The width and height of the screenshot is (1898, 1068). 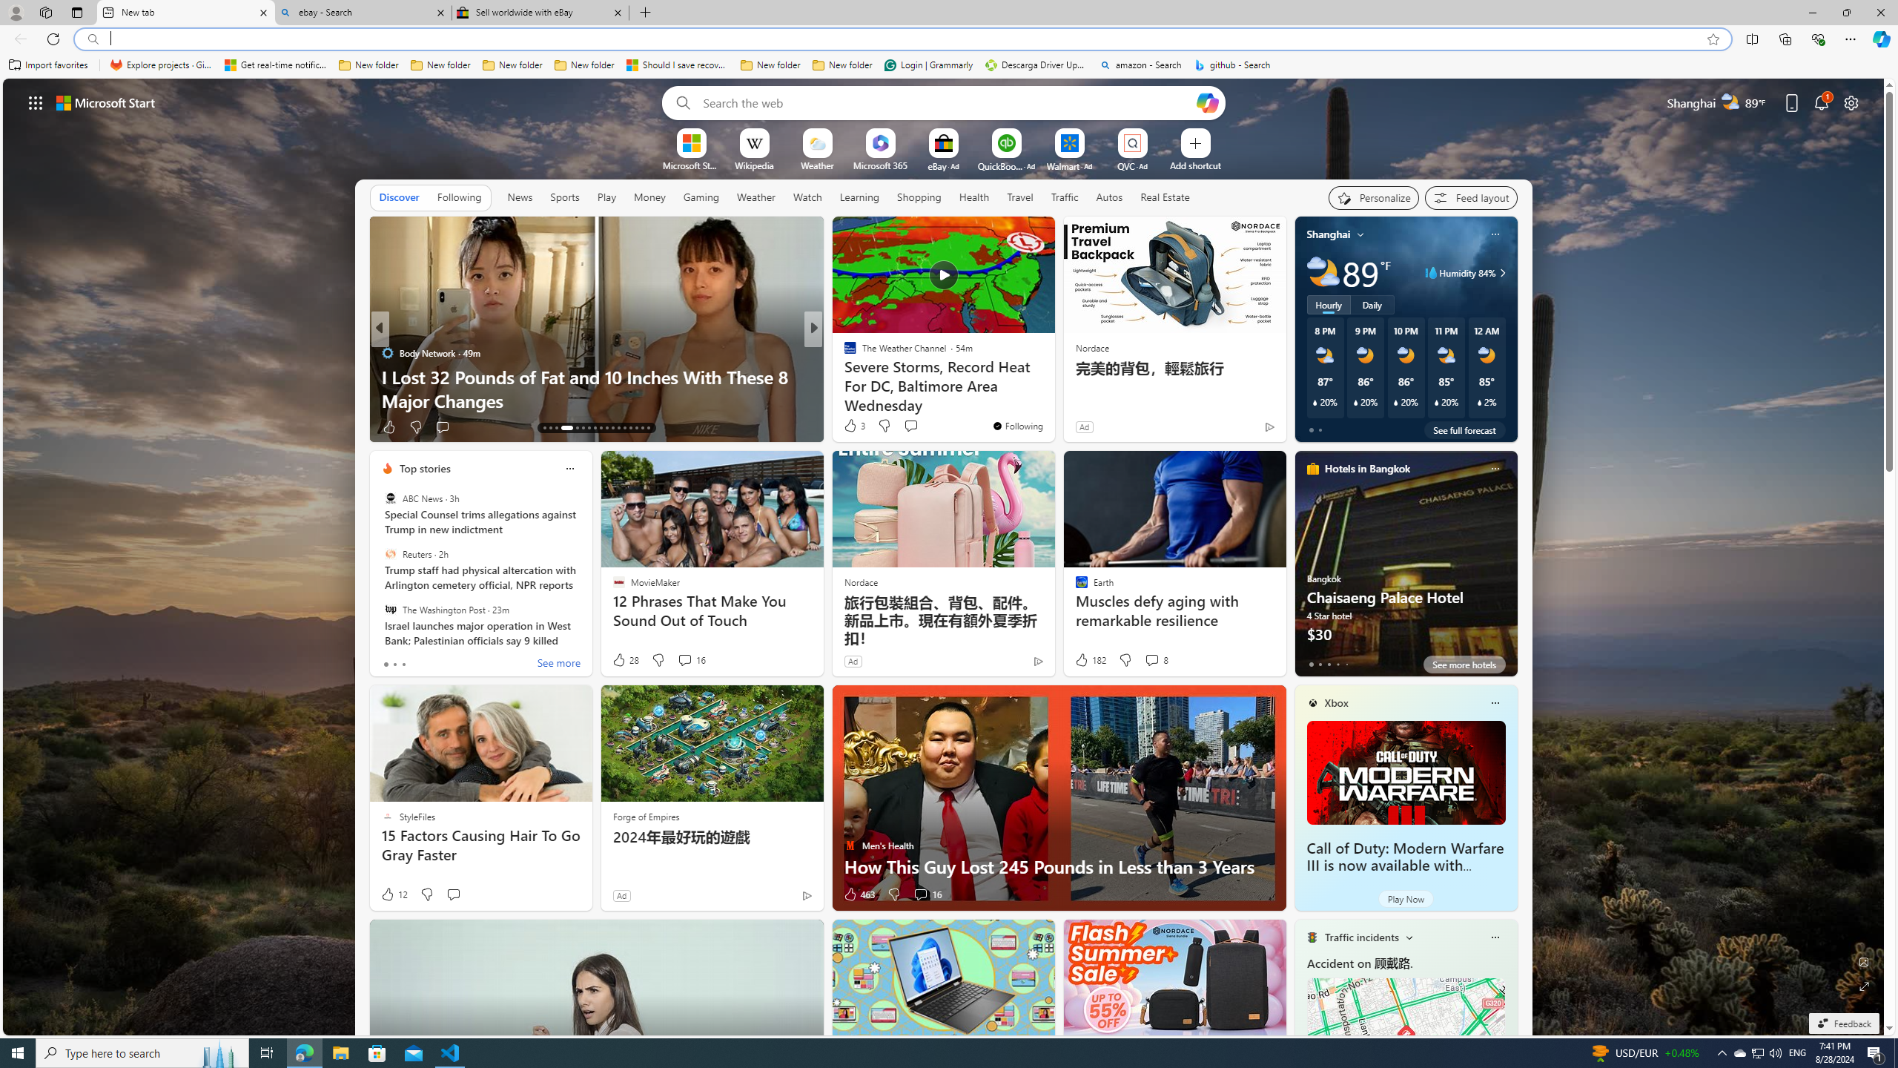 I want to click on News, so click(x=520, y=197).